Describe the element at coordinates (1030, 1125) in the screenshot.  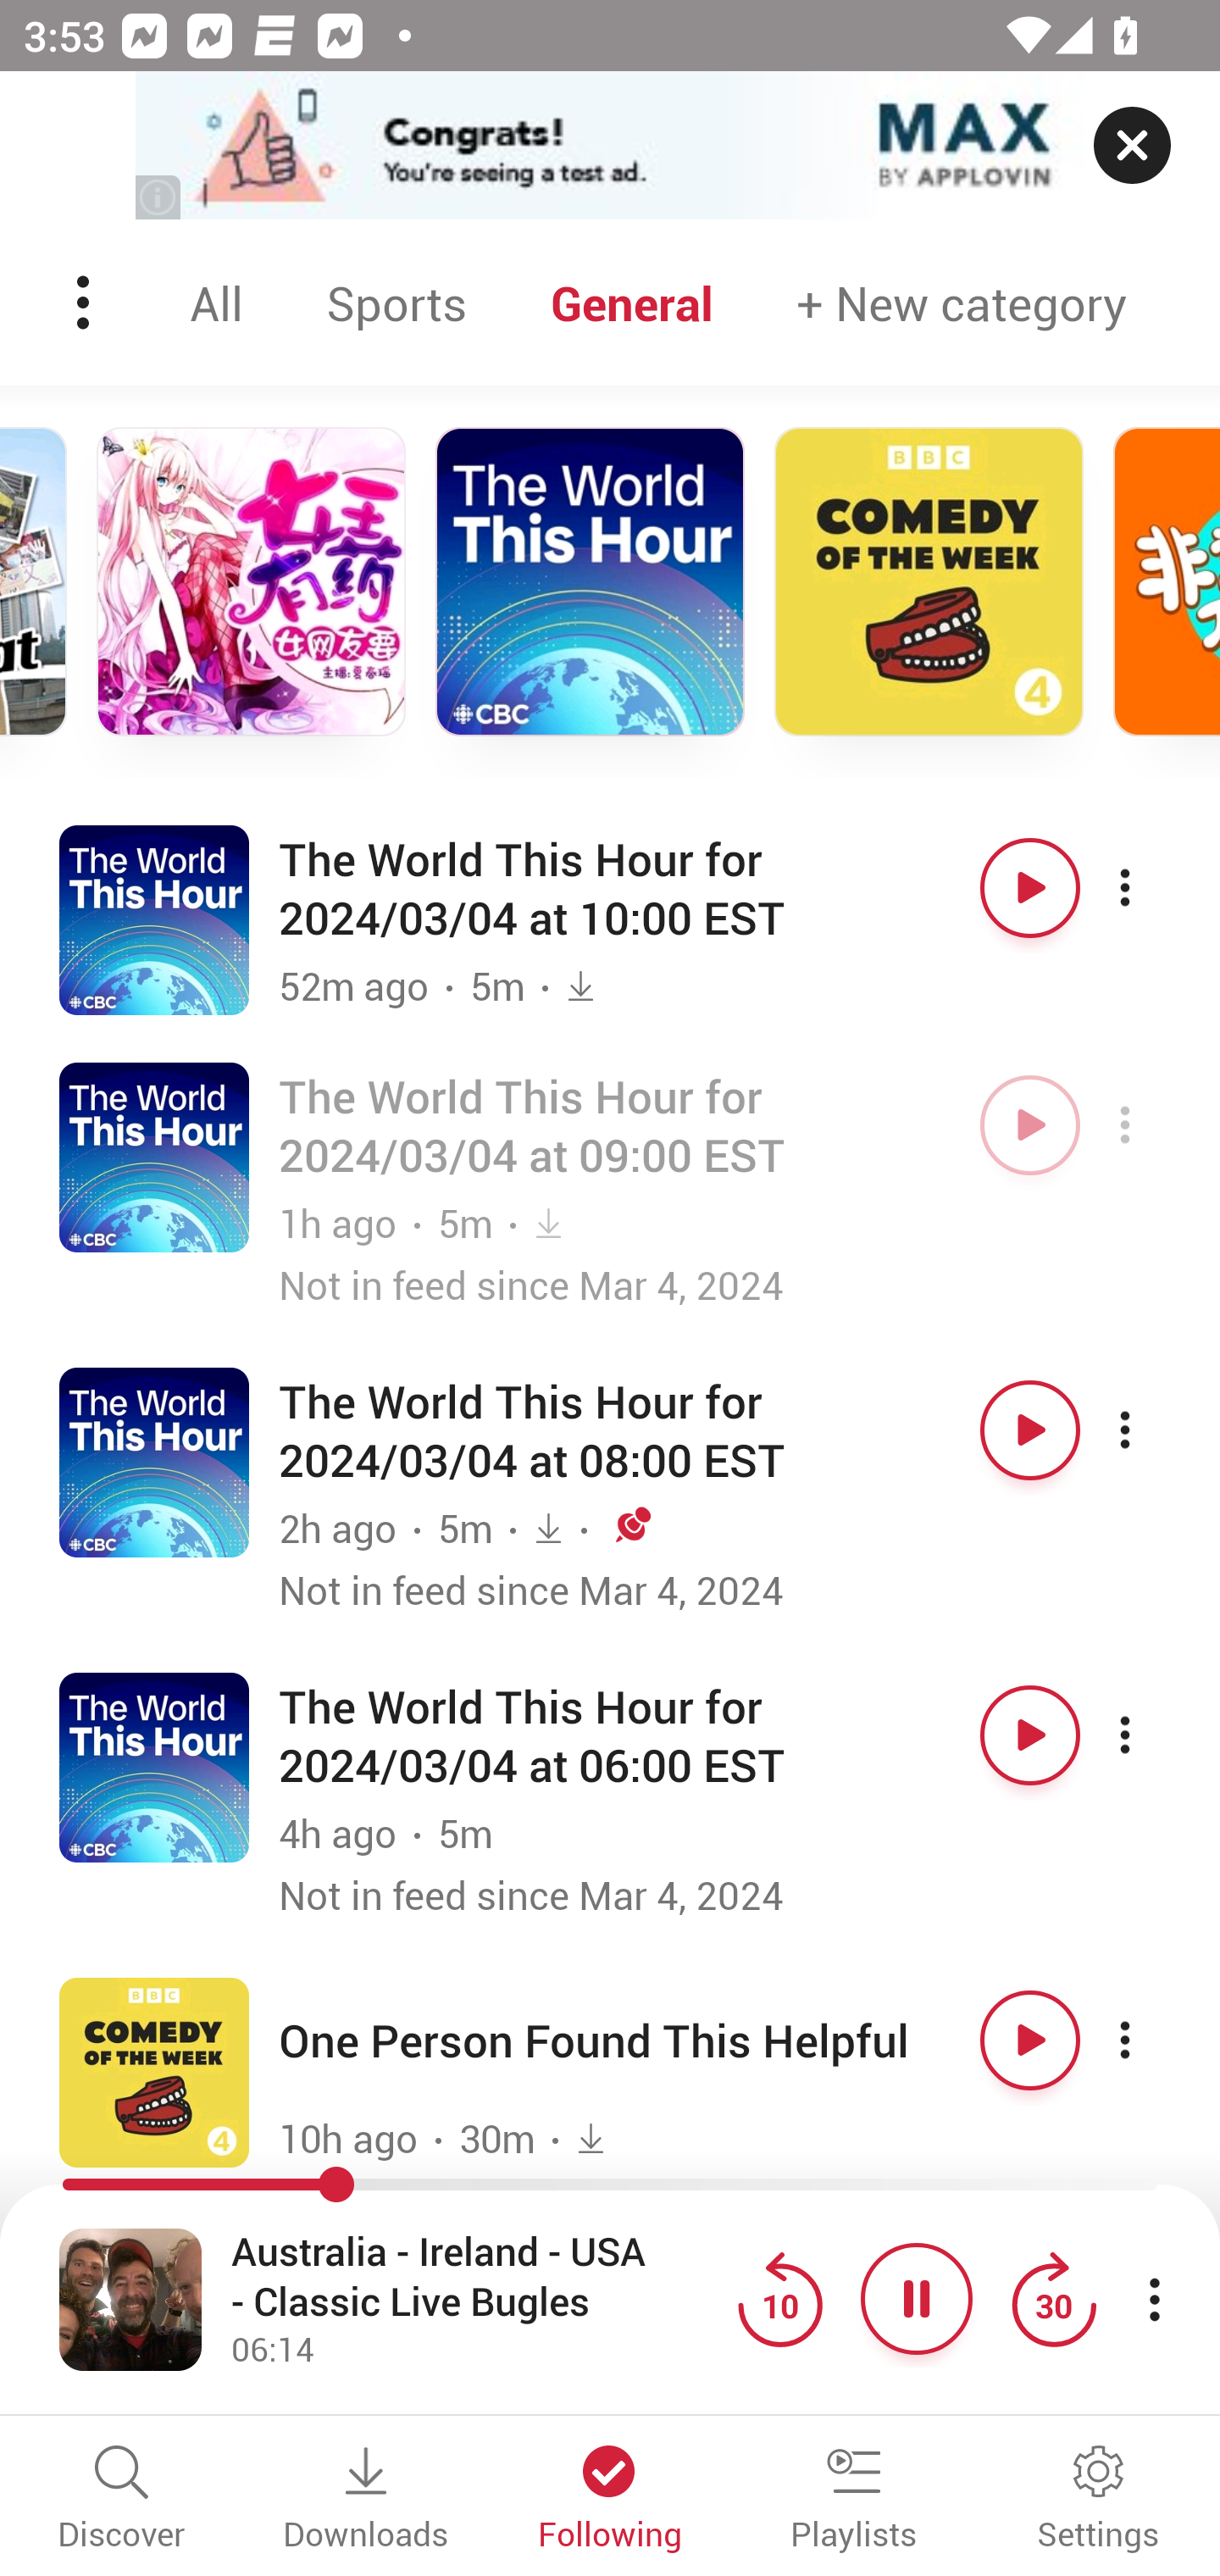
I see `Play button` at that location.